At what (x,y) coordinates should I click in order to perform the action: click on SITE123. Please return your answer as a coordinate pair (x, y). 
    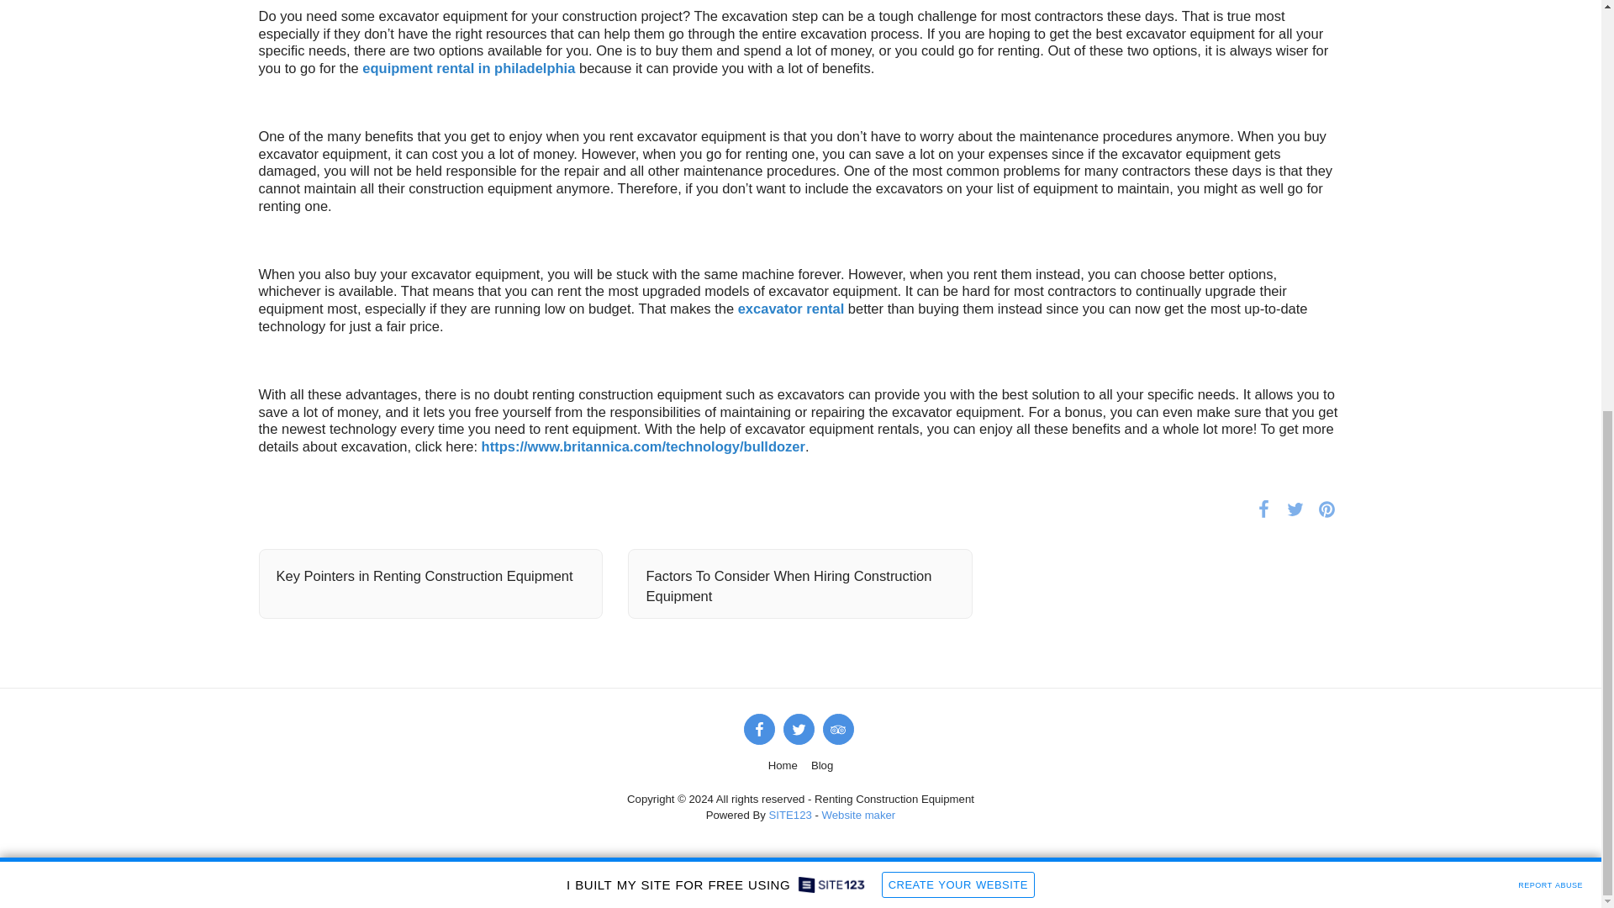
    Looking at the image, I should click on (789, 816).